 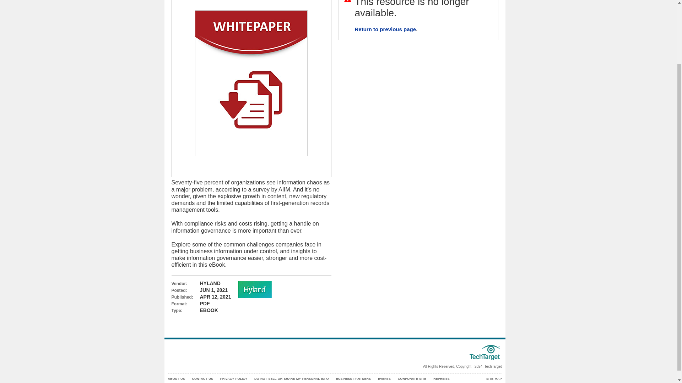 I want to click on Return to previous page, so click(x=385, y=29).